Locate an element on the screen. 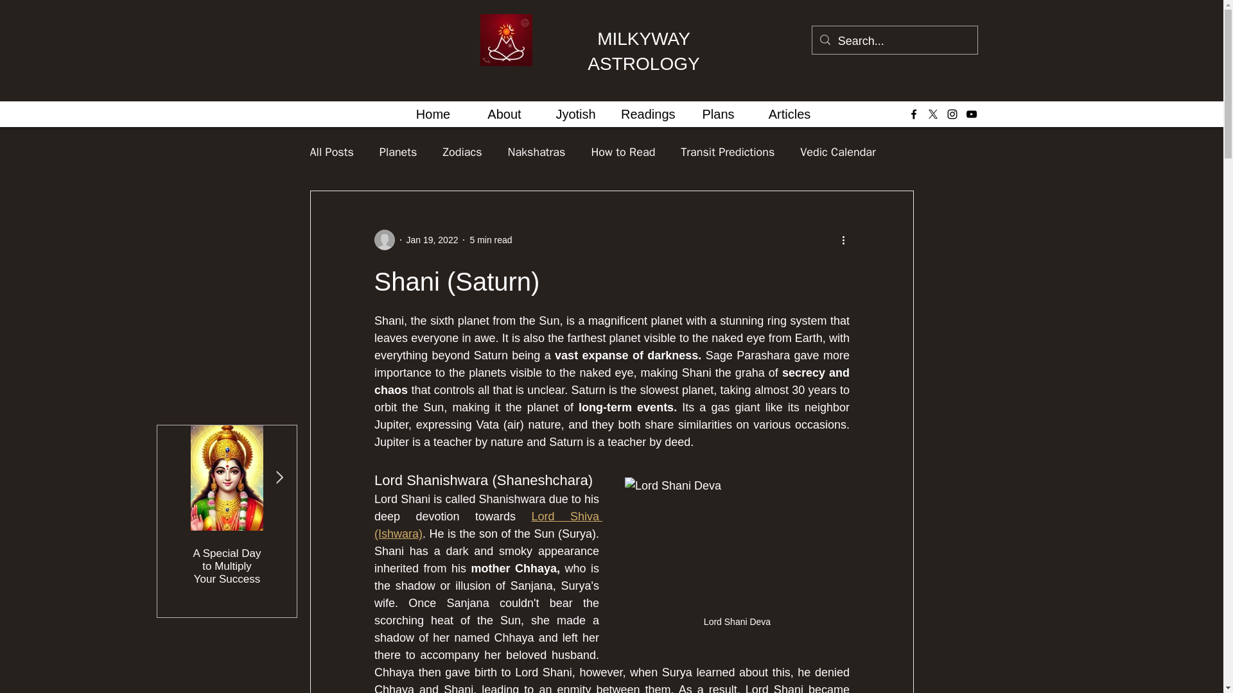  Home is located at coordinates (433, 114).